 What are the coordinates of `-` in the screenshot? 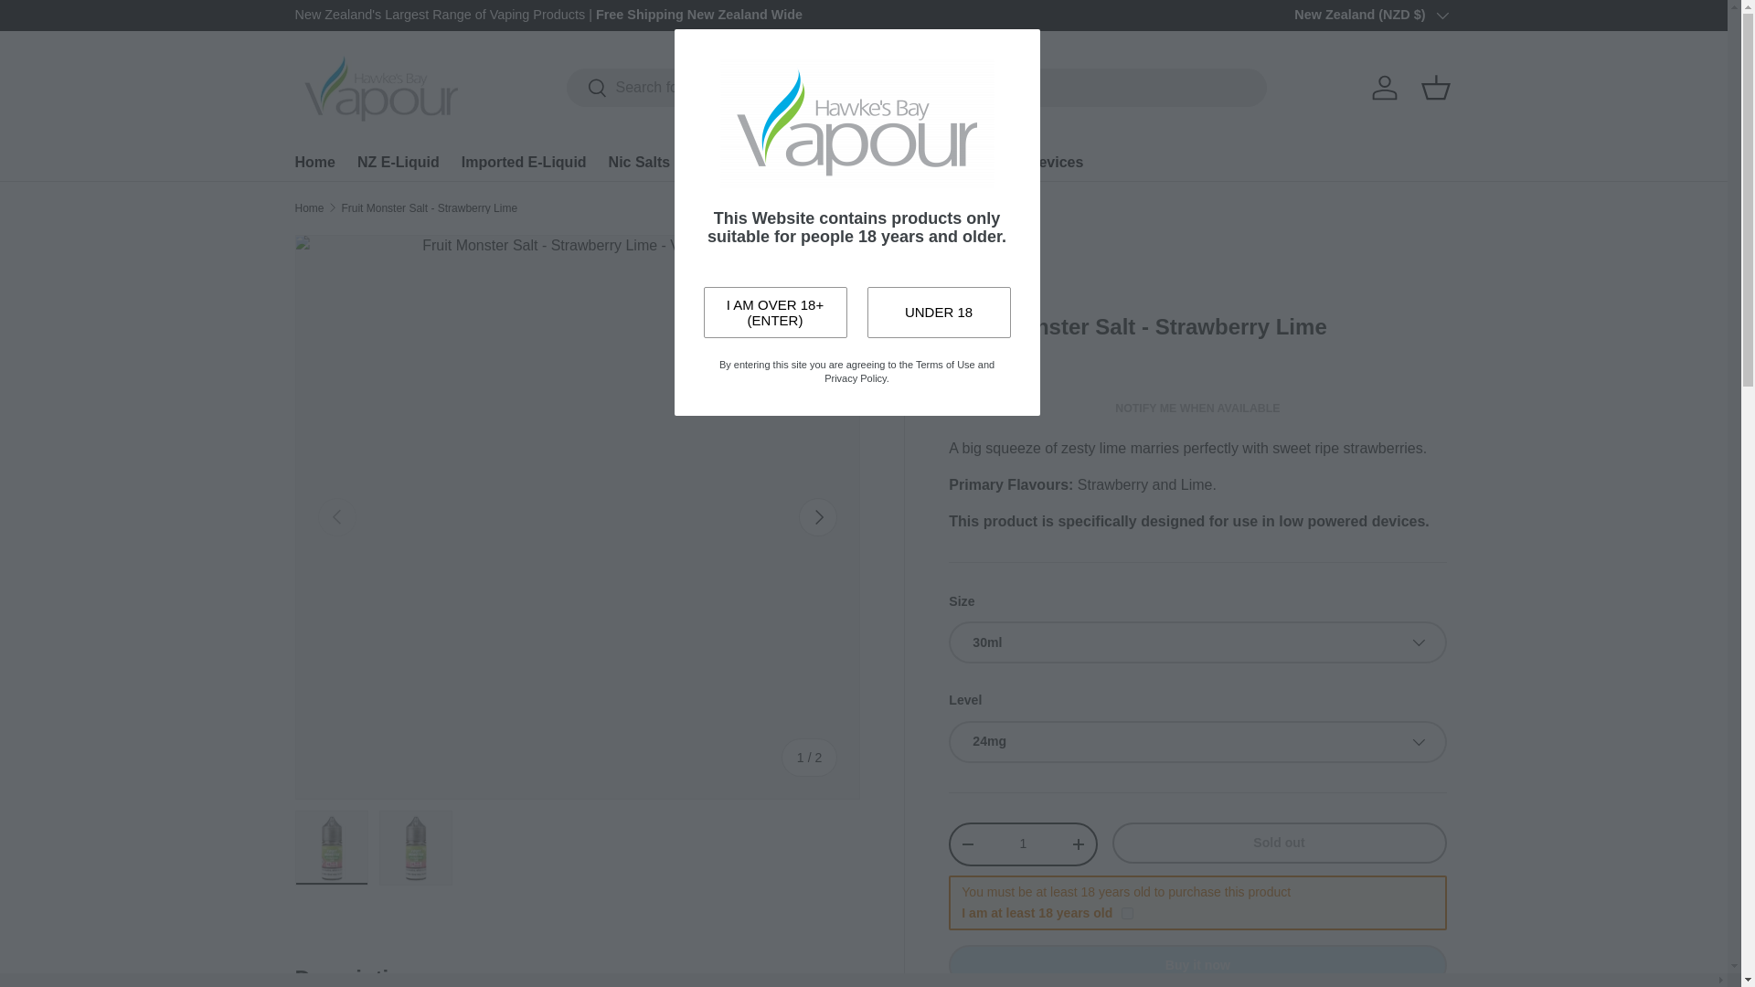 It's located at (967, 844).